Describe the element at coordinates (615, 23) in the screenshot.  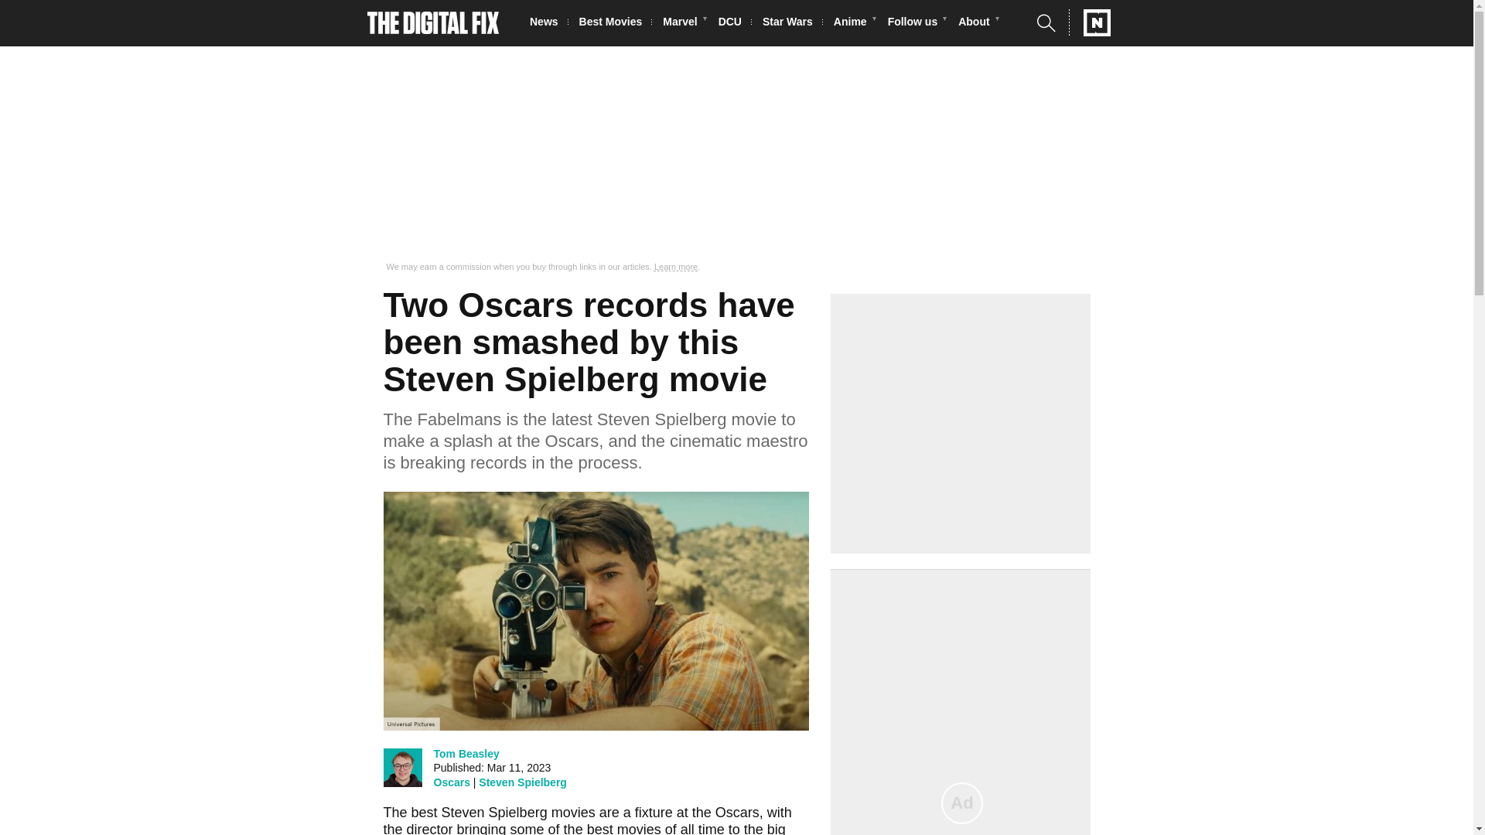
I see `Best Movies` at that location.